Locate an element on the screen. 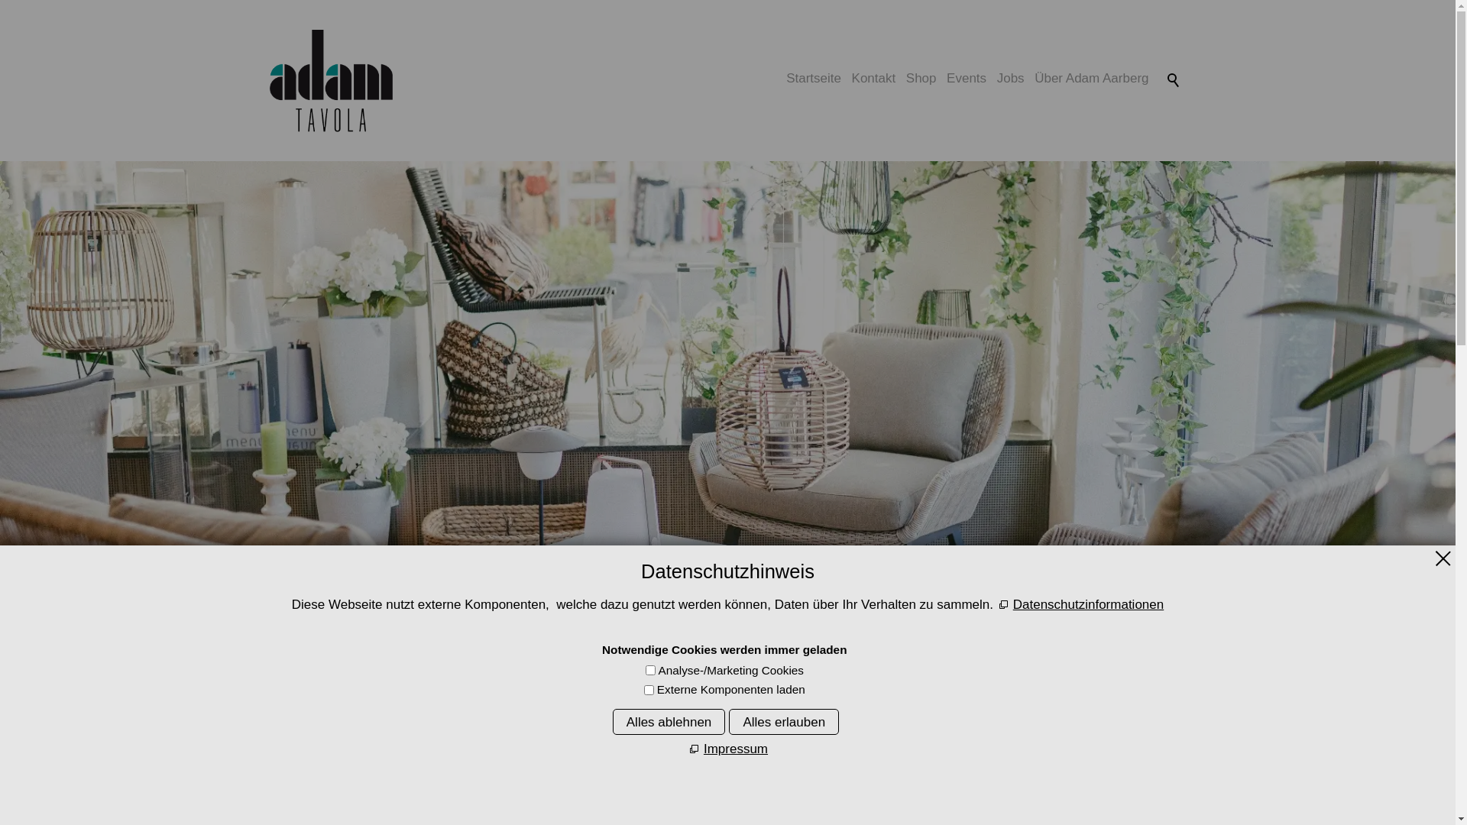 Image resolution: width=1467 pixels, height=825 pixels. TAVOLA is located at coordinates (720, 665).